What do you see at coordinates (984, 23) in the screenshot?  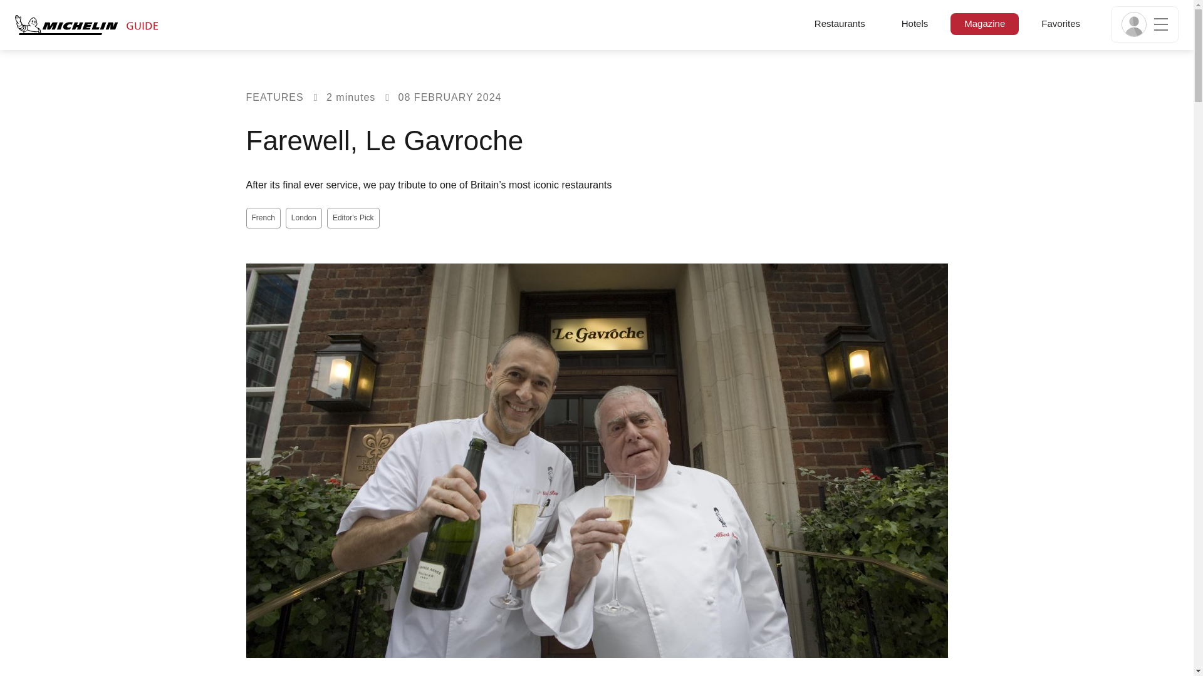 I see `Magazine` at bounding box center [984, 23].